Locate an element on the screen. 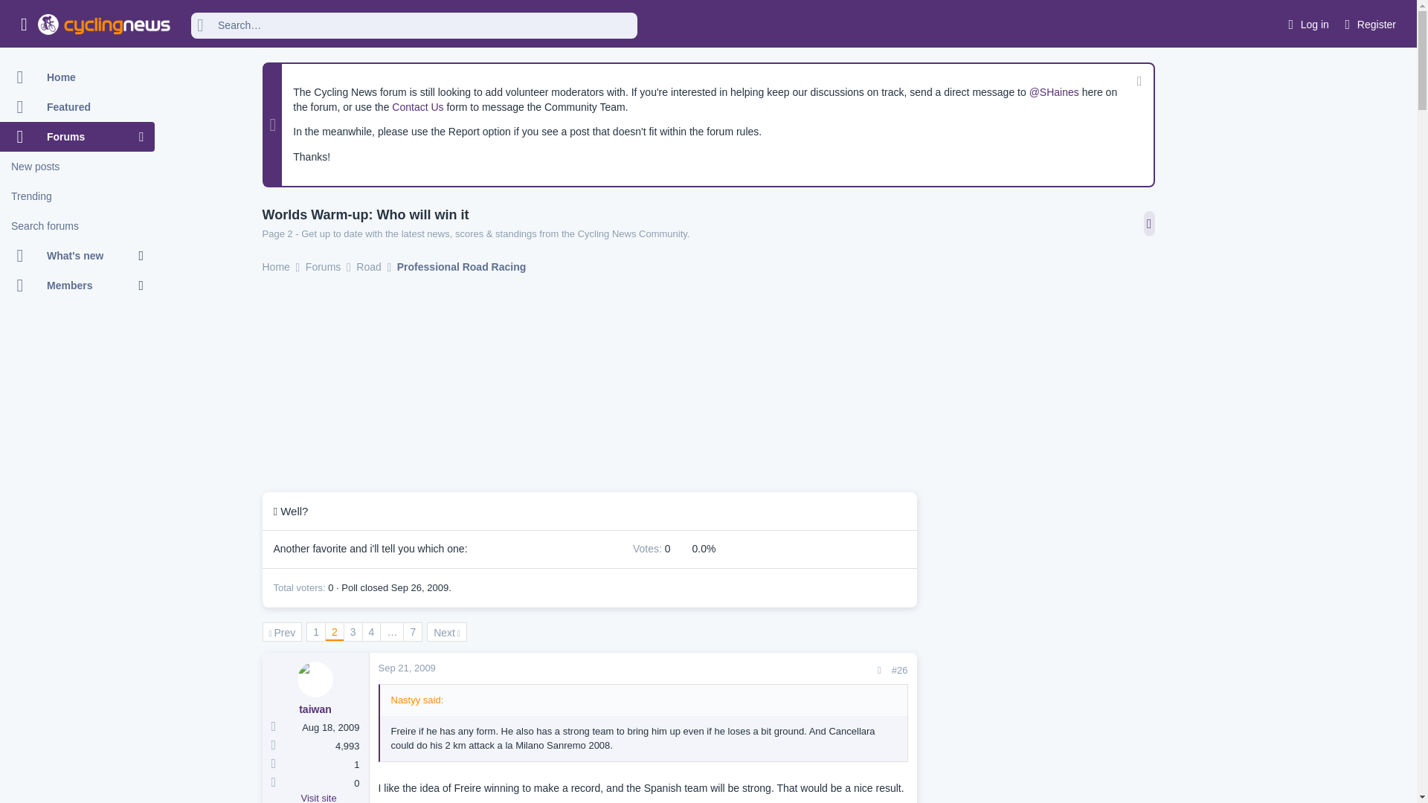 Image resolution: width=1428 pixels, height=803 pixels. Featured is located at coordinates (77, 107).